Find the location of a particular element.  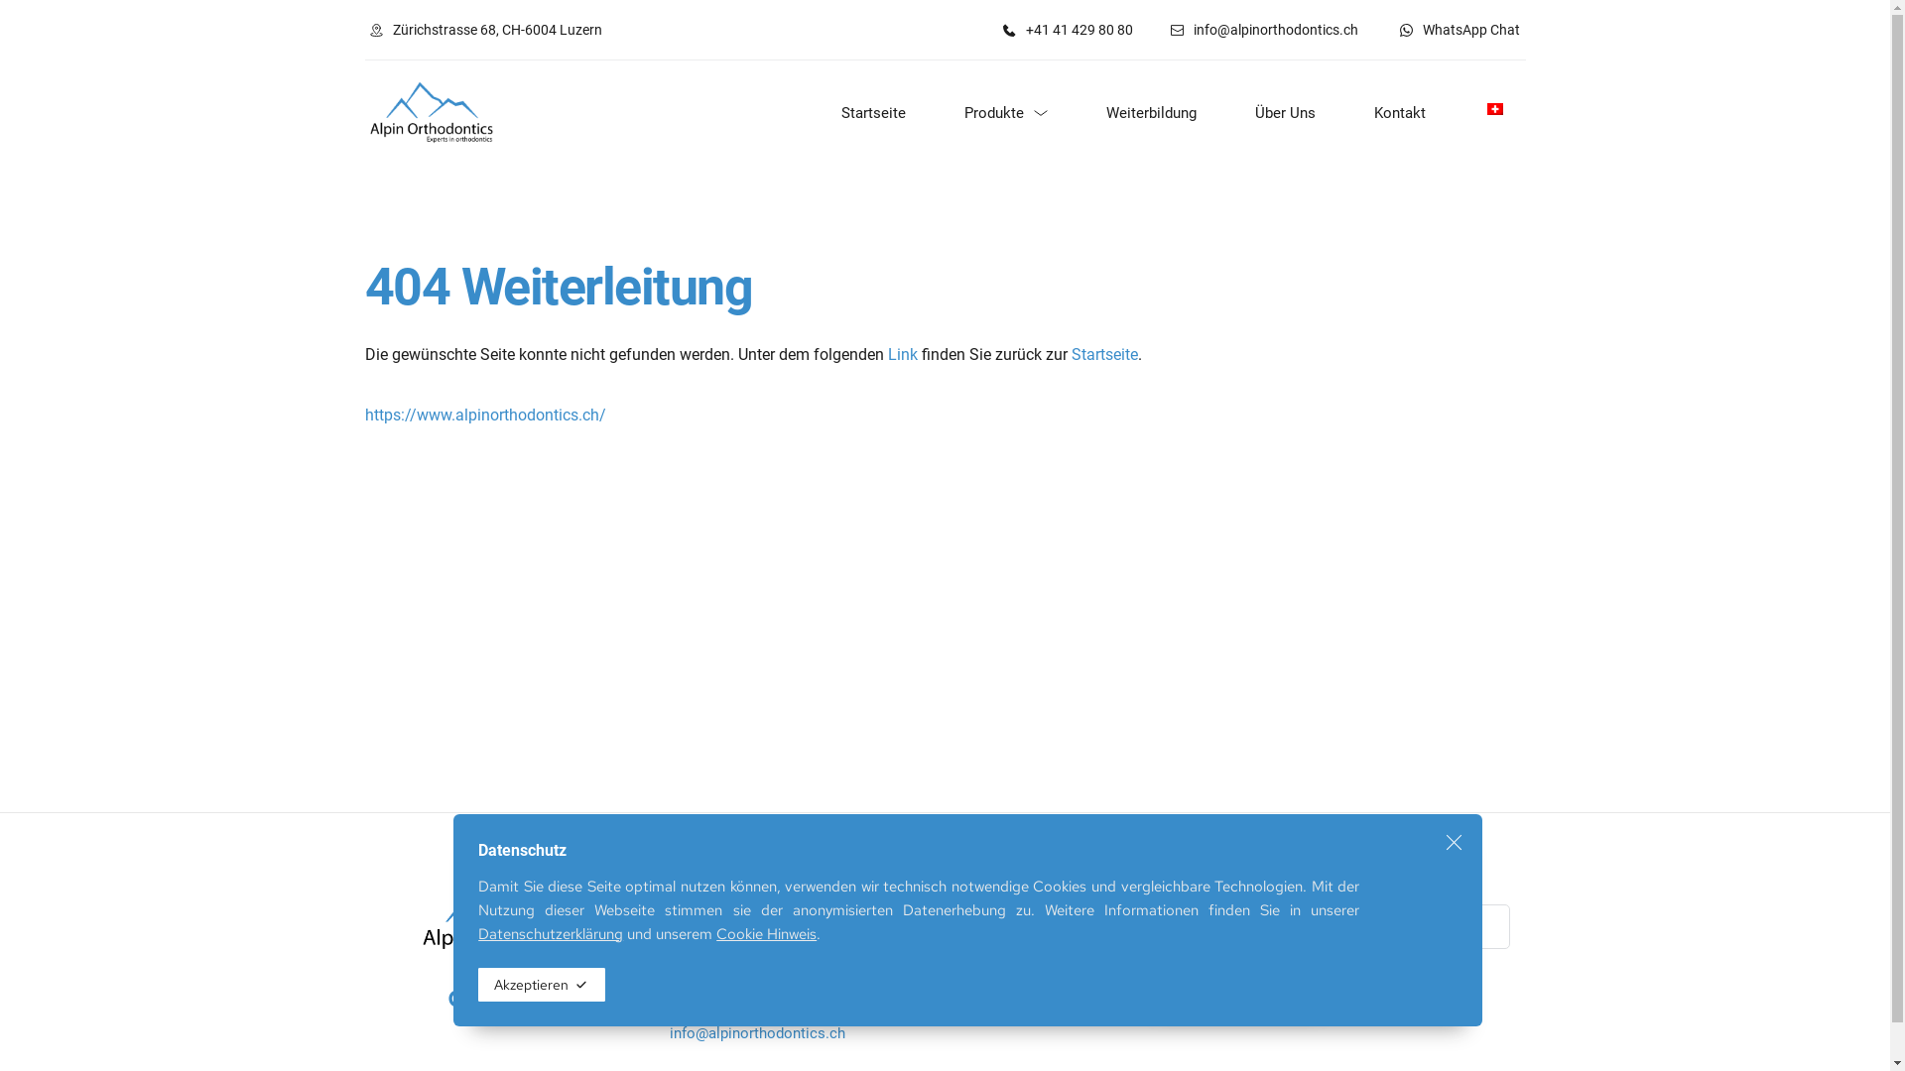

Startseite is located at coordinates (974, 916).